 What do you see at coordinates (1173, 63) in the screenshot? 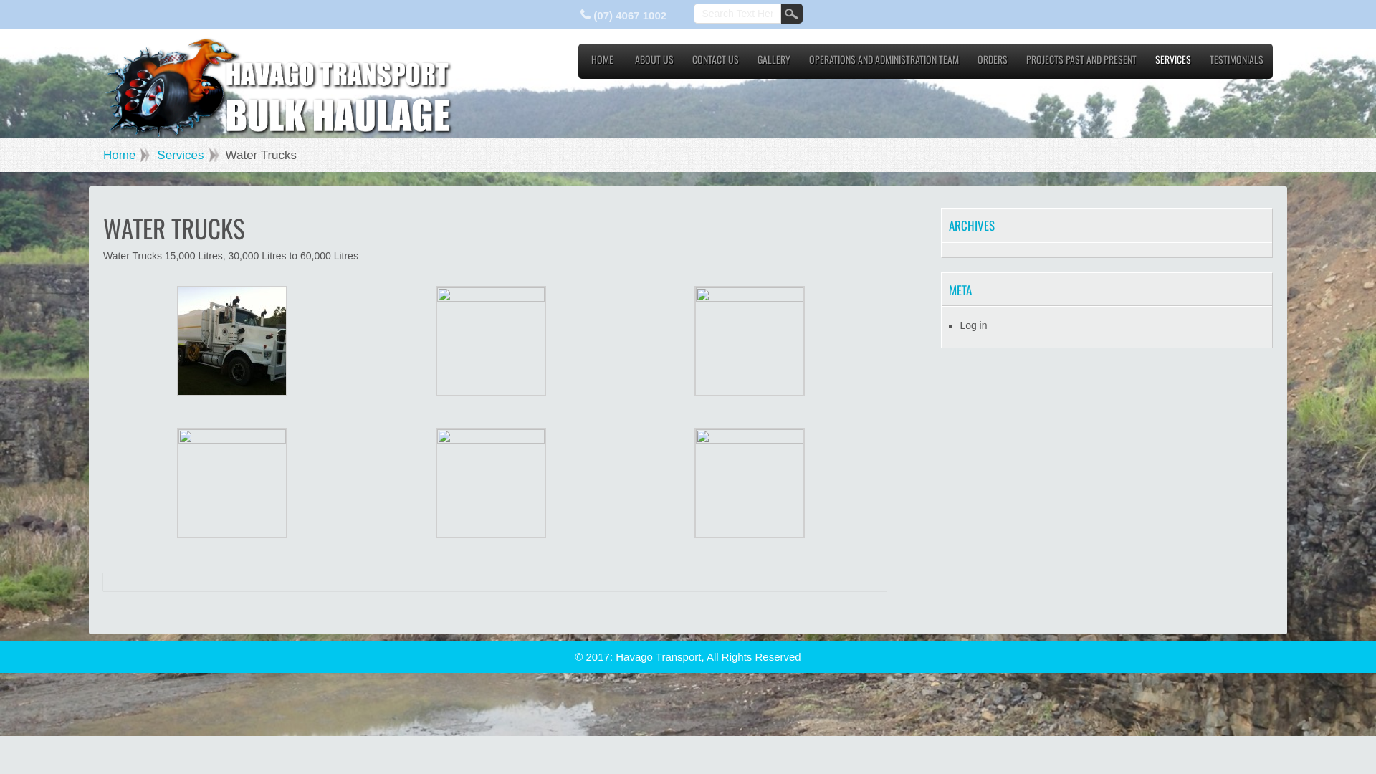
I see `SERVICES` at bounding box center [1173, 63].